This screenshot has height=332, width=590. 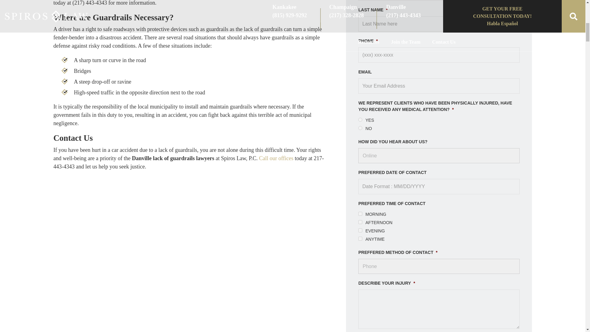 I want to click on Yes, so click(x=360, y=119).